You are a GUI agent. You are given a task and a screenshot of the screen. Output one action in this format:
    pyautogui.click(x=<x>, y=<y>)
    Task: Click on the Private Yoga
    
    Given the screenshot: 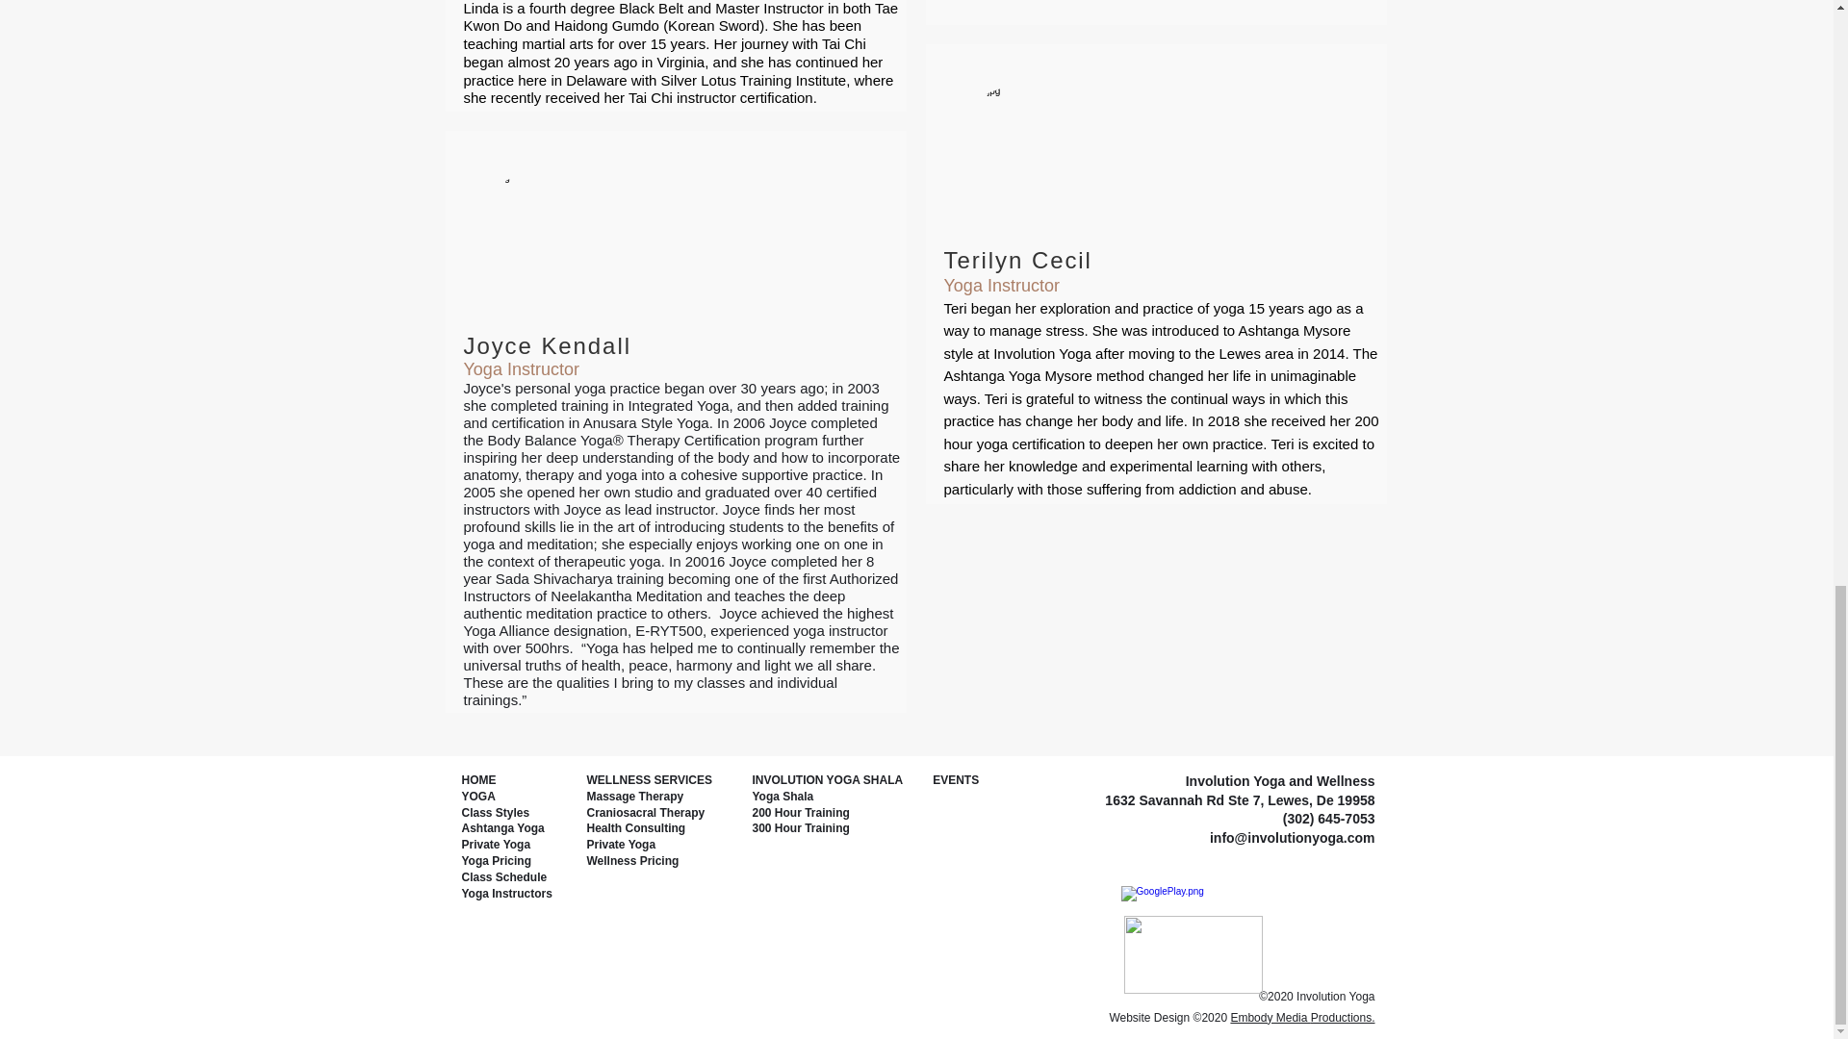 What is the action you would take?
    pyautogui.click(x=497, y=844)
    